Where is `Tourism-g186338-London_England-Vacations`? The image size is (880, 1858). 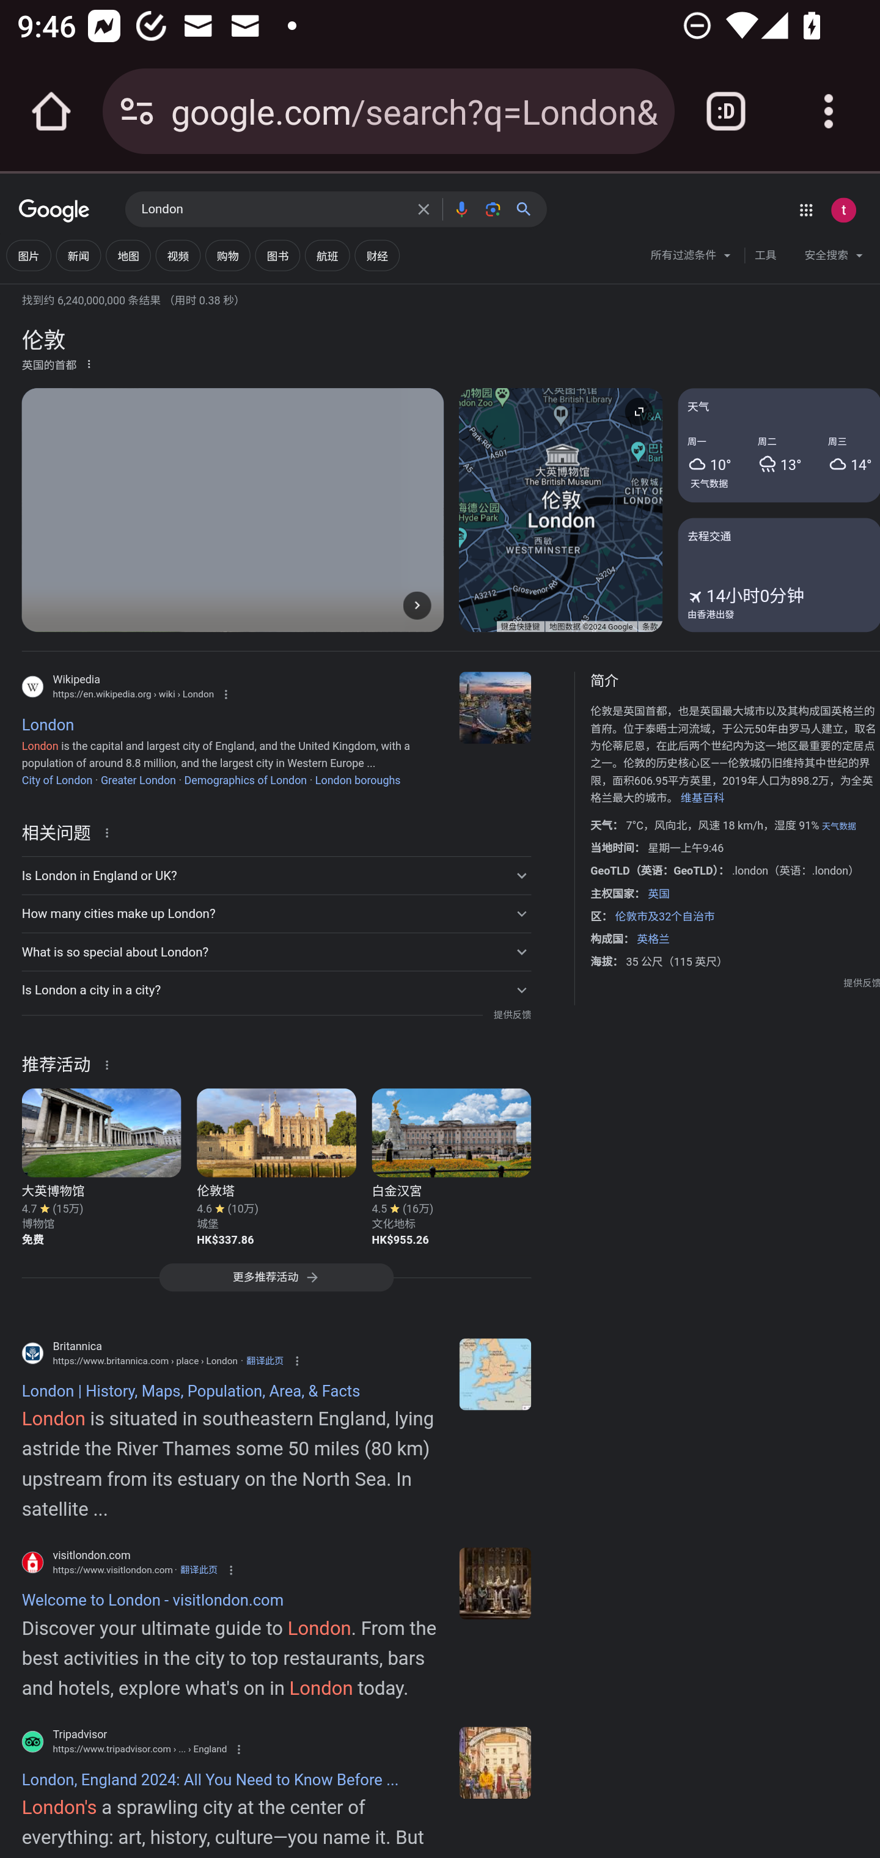 Tourism-g186338-London_England-Vacations is located at coordinates (495, 1762).